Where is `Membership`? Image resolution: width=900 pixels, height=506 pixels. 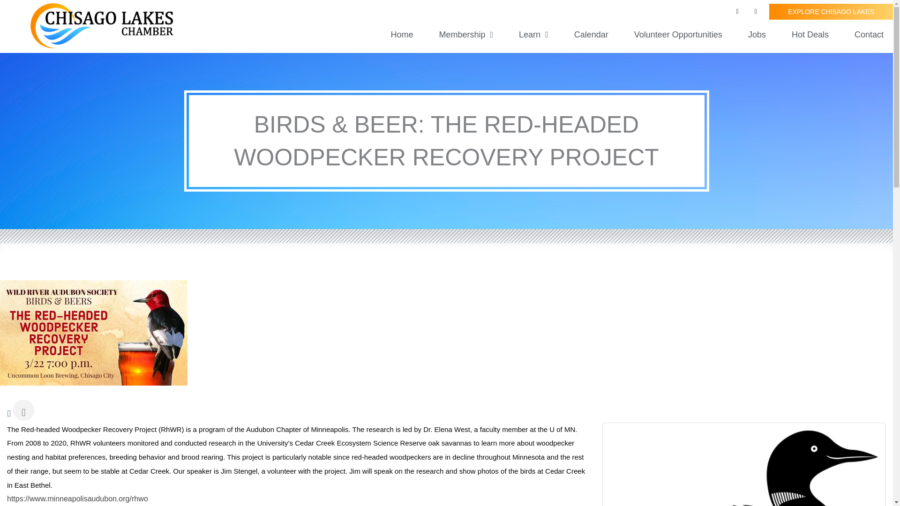 Membership is located at coordinates (465, 35).